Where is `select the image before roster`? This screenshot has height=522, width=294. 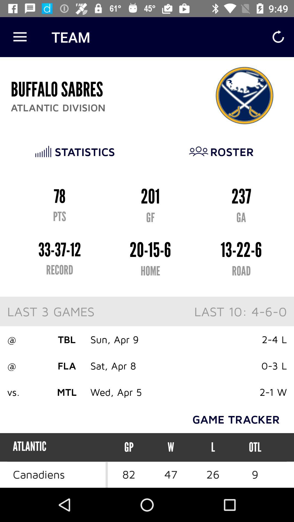
select the image before roster is located at coordinates (199, 151).